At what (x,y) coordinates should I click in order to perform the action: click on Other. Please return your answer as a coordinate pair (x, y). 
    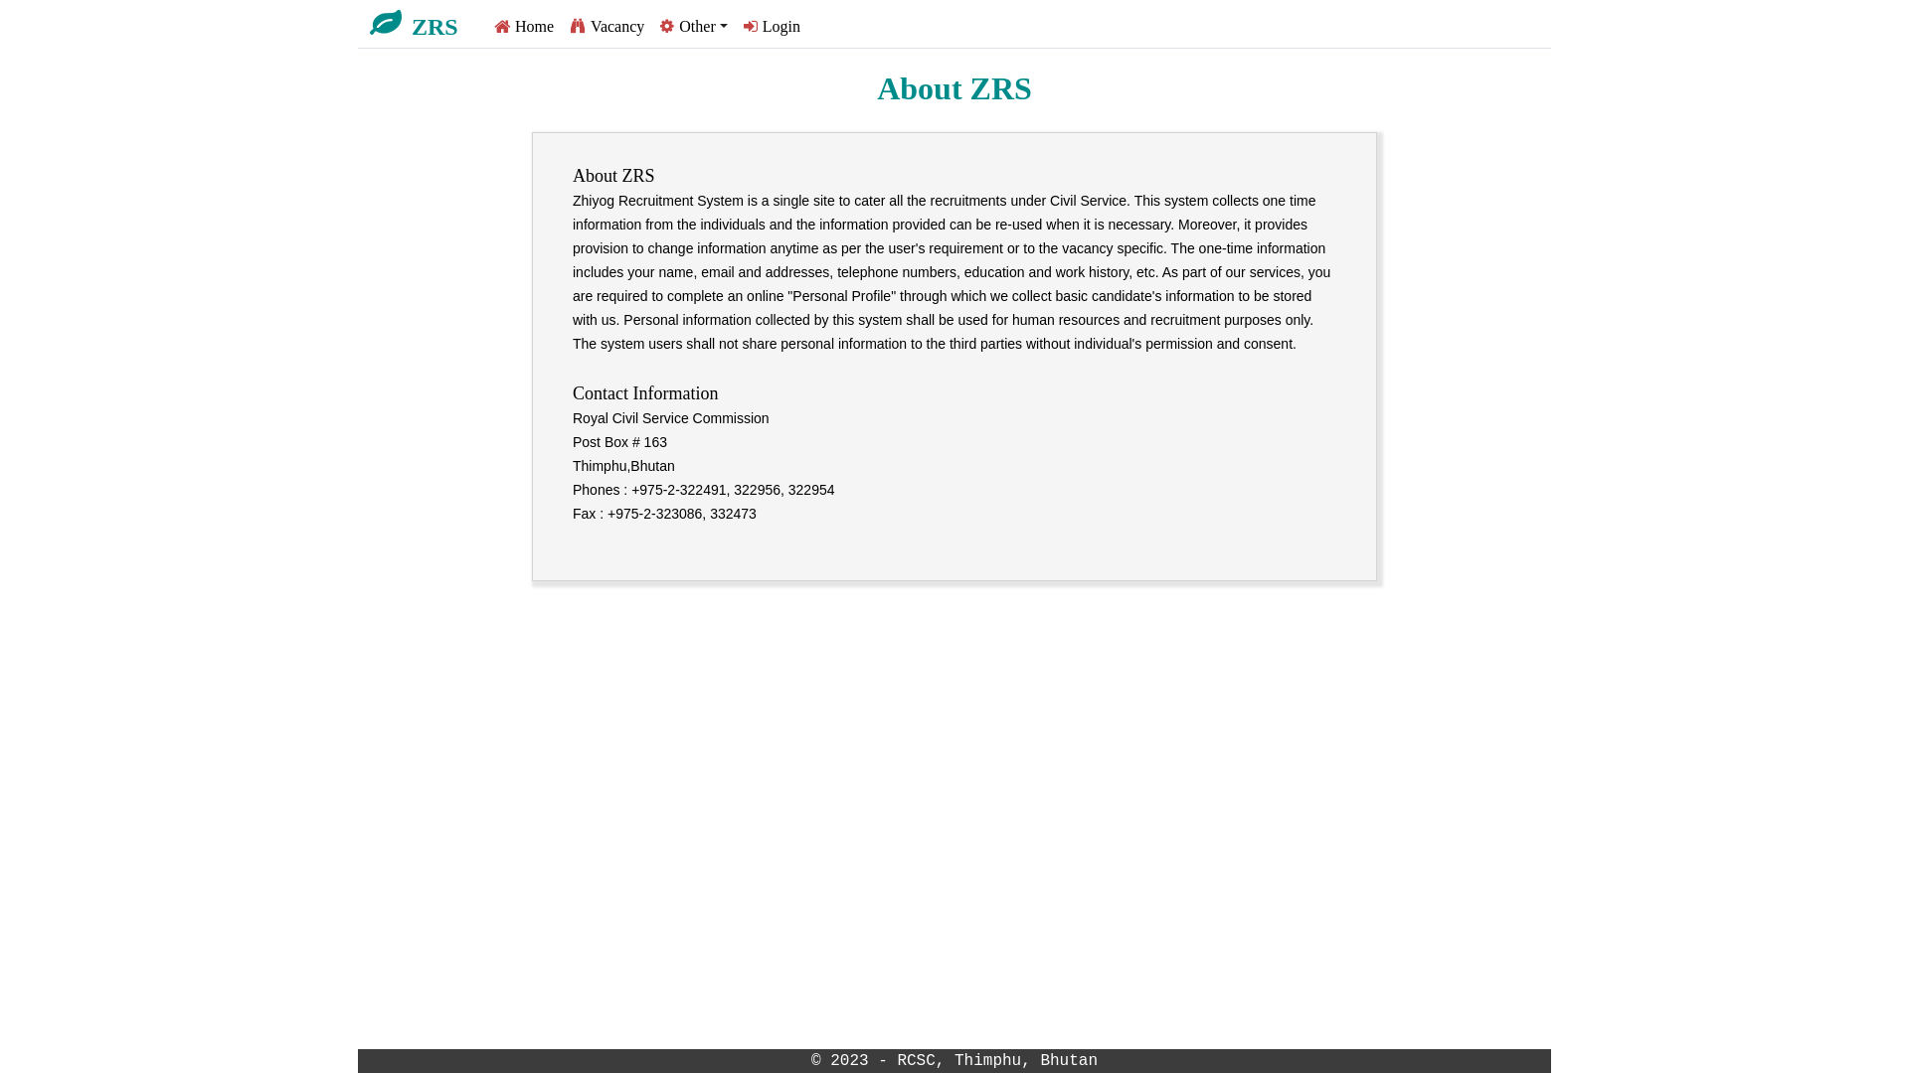
    Looking at the image, I should click on (694, 28).